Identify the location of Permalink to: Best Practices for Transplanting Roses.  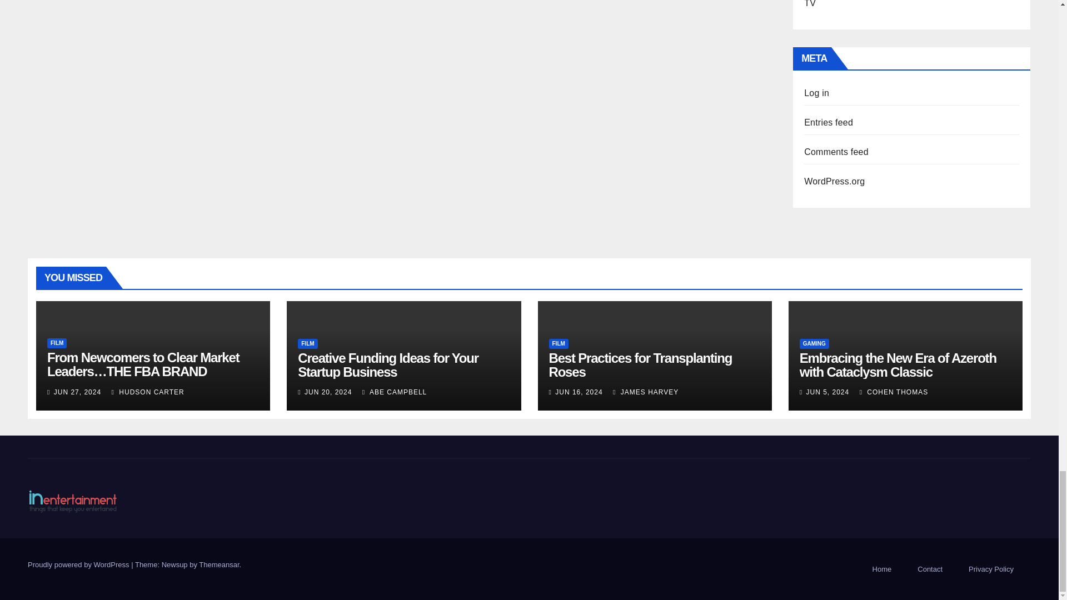
(640, 364).